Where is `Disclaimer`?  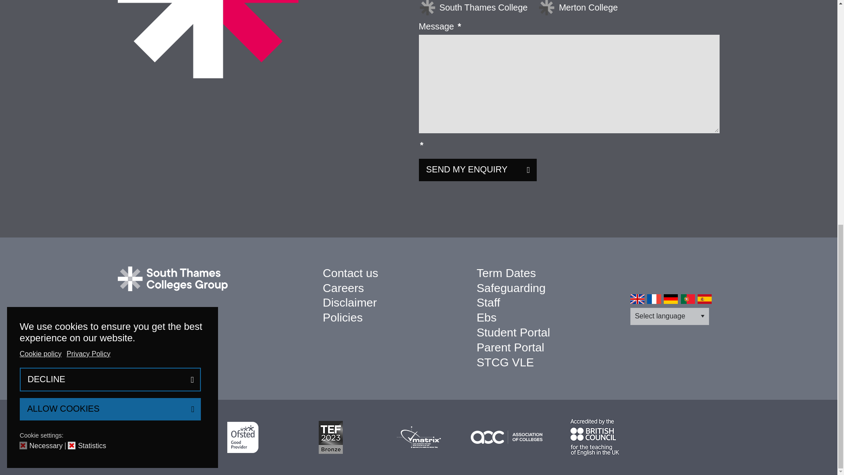
Disclaimer is located at coordinates (349, 303).